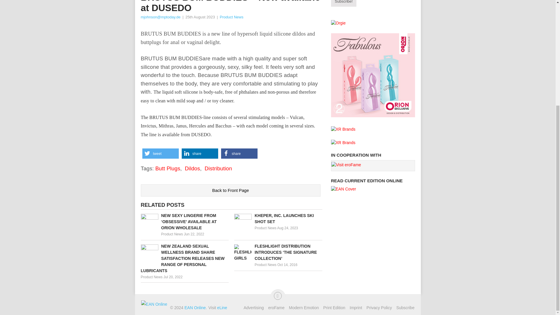 The image size is (560, 315). Describe the element at coordinates (199, 153) in the screenshot. I see `share ` at that location.